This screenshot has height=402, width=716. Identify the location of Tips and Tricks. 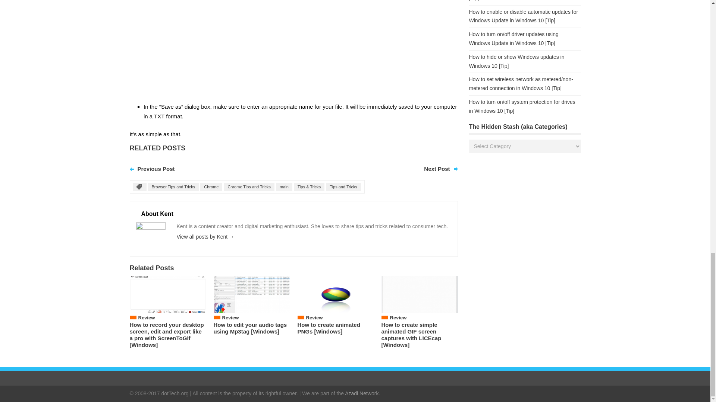
(343, 187).